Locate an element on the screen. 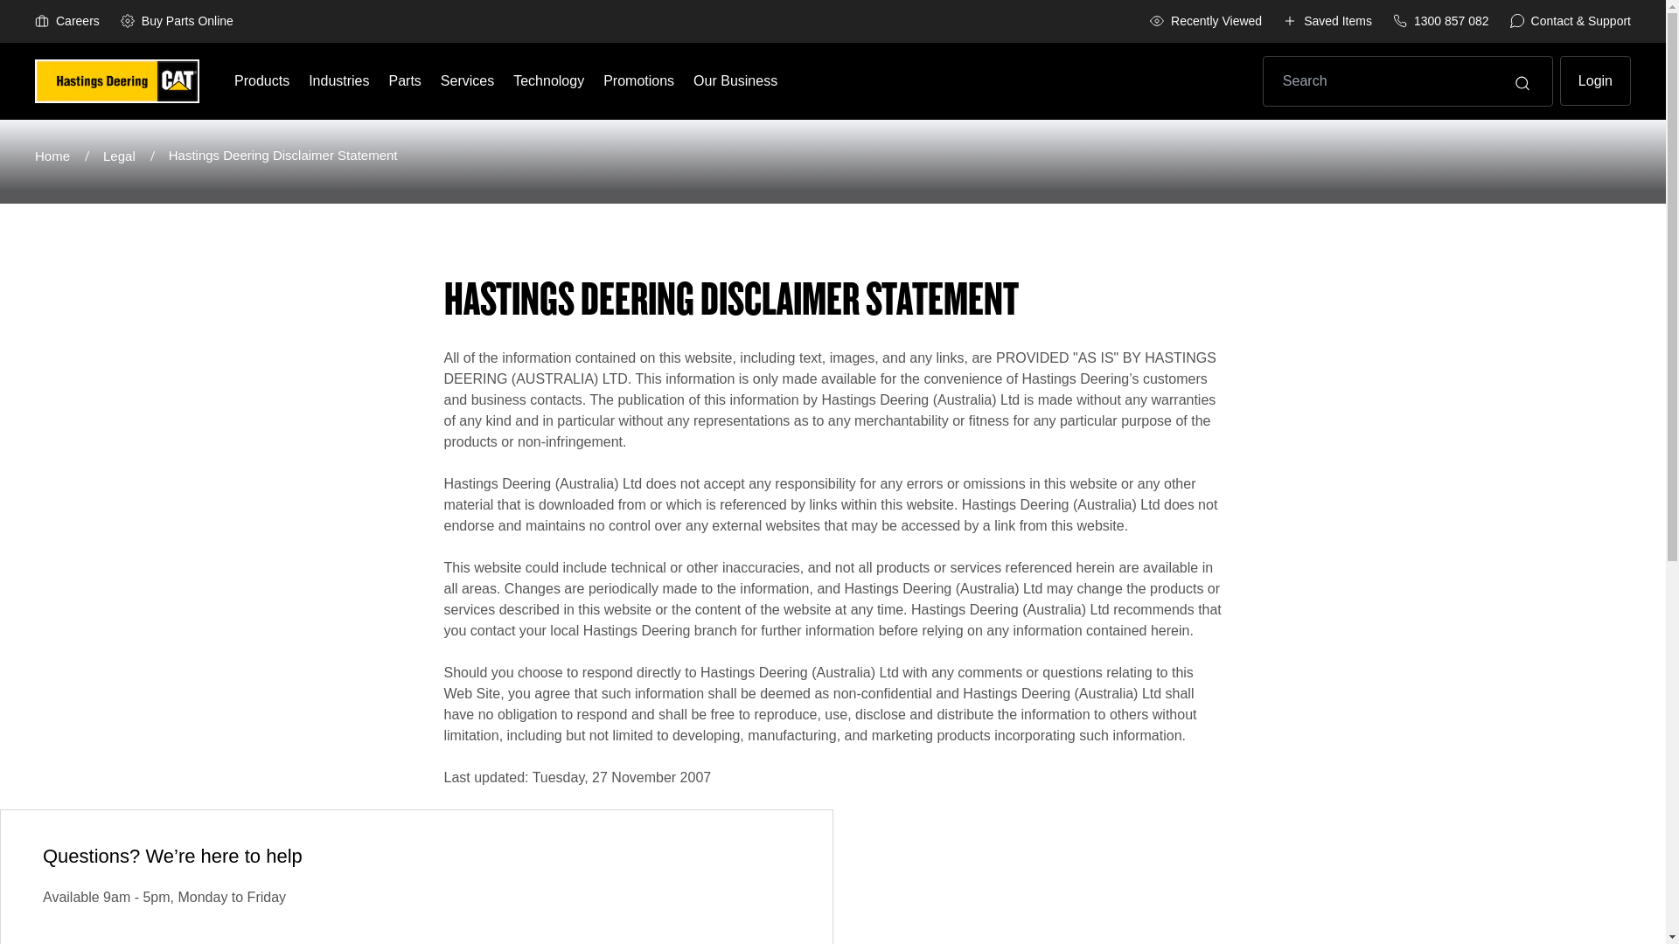 The width and height of the screenshot is (1679, 944). Home is located at coordinates (69, 156).